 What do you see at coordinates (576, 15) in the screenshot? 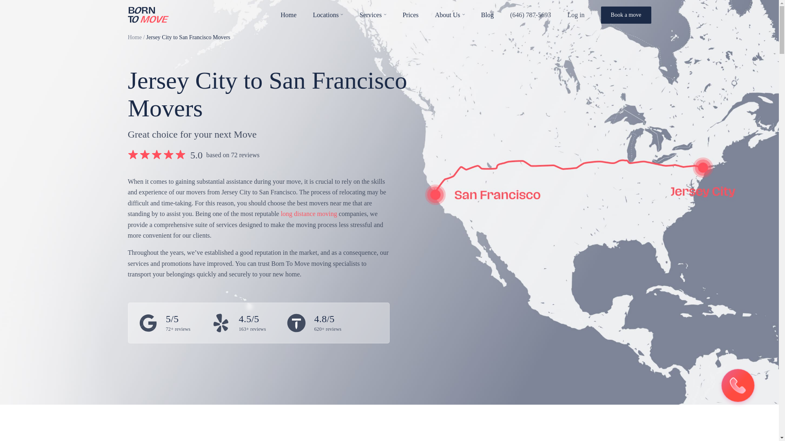
I see `Log in` at bounding box center [576, 15].